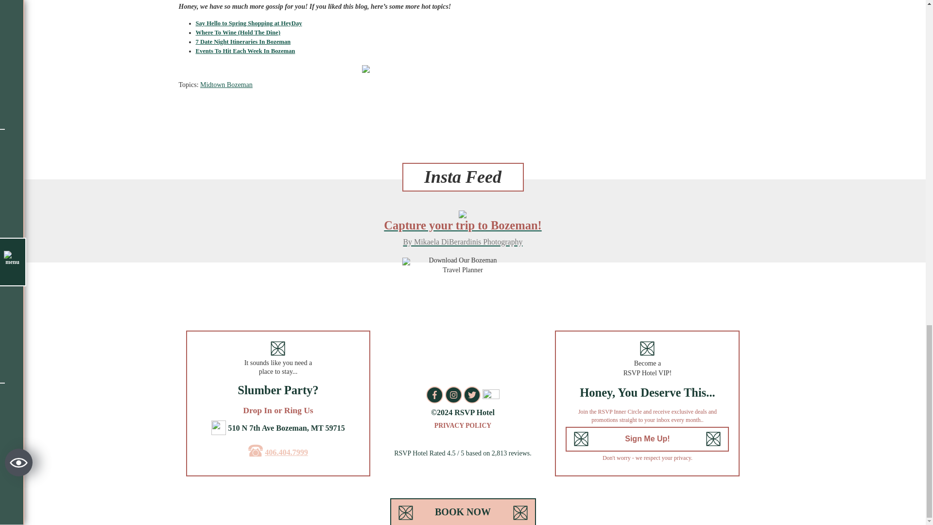  I want to click on Say Hello to Spring Shopping at HeyDay, so click(248, 23).